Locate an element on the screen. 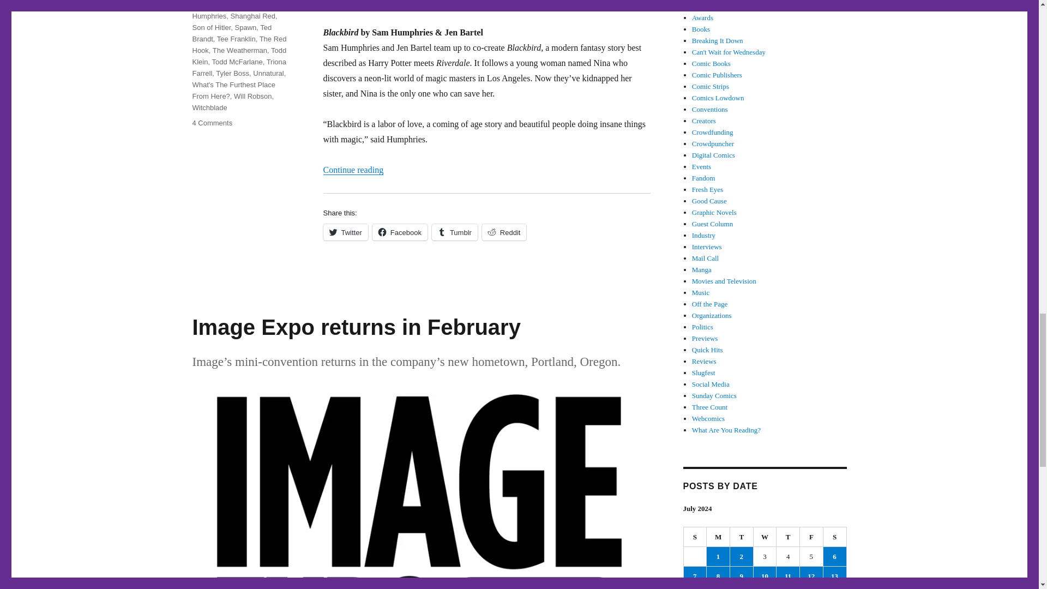 This screenshot has width=1047, height=589. Thursday is located at coordinates (788, 537).